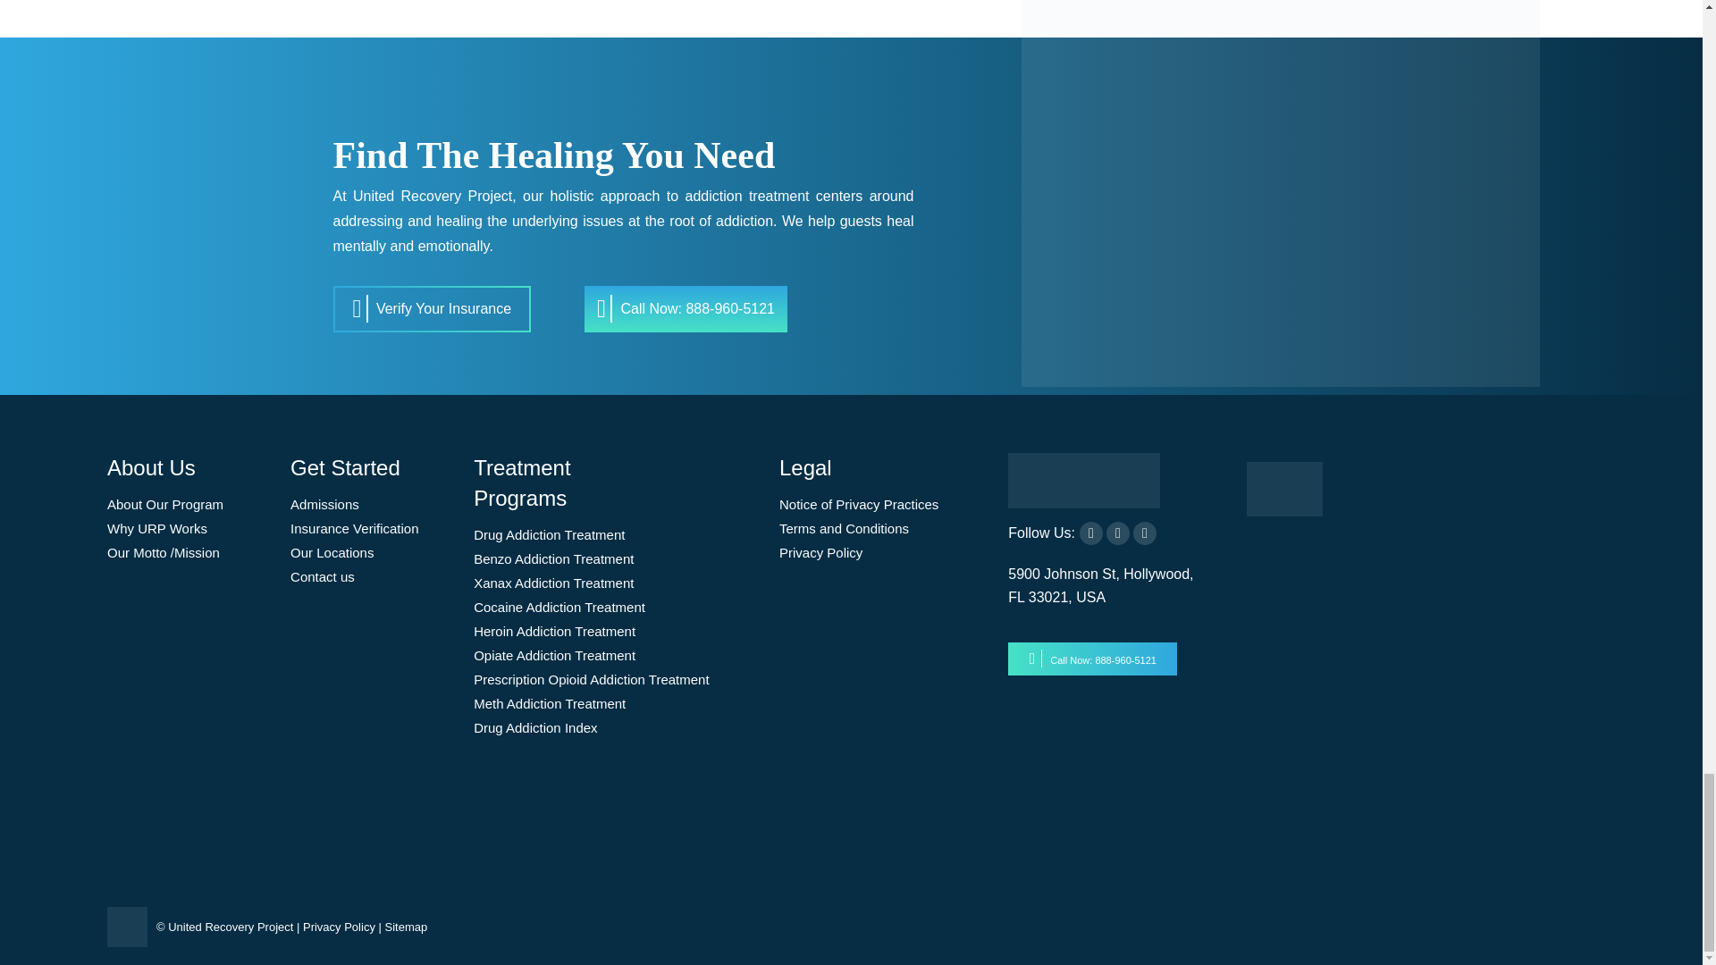 The width and height of the screenshot is (1716, 965). What do you see at coordinates (1117, 533) in the screenshot?
I see `Twitter page opens in new window` at bounding box center [1117, 533].